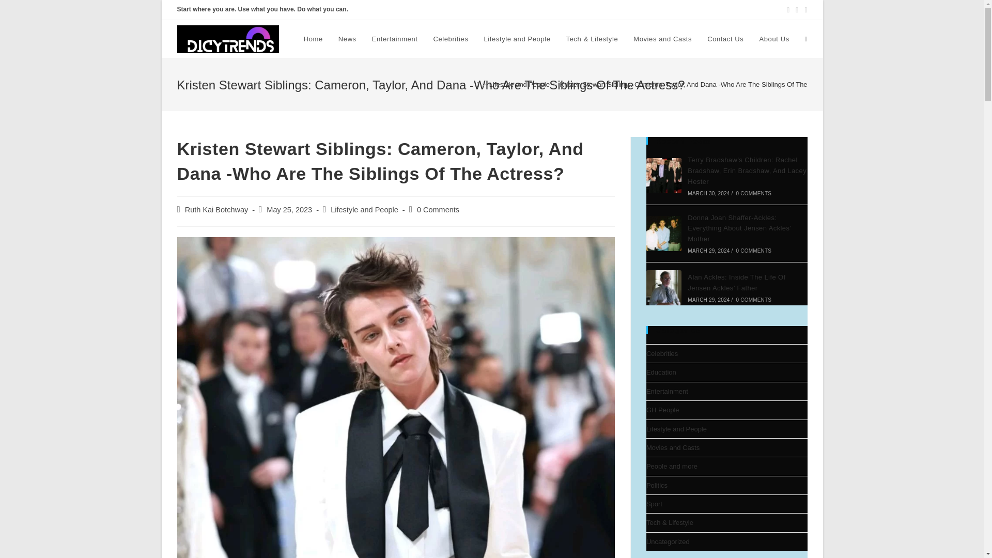  Describe the element at coordinates (364, 210) in the screenshot. I see `Lifestyle and People` at that location.